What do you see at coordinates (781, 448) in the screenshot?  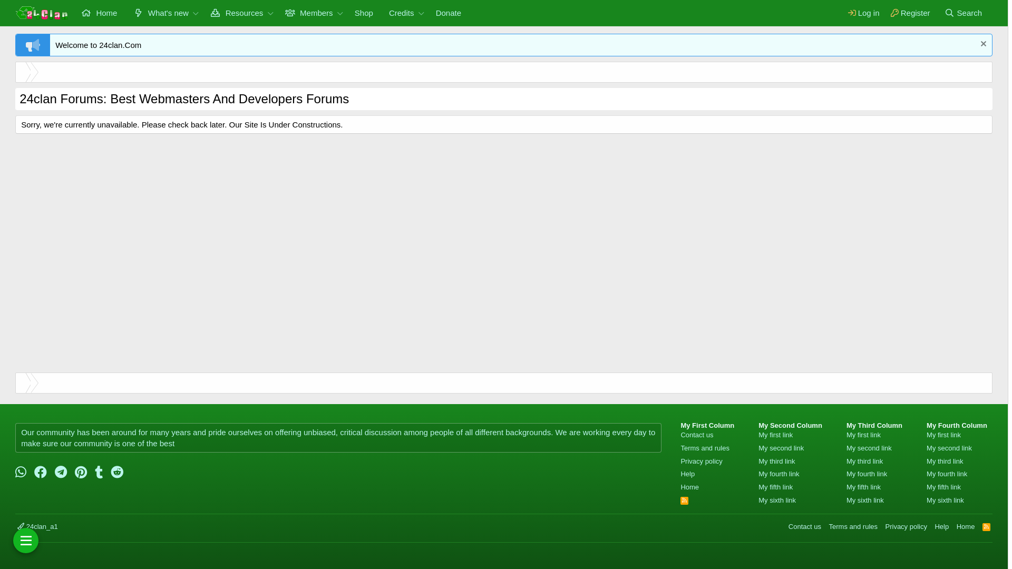 I see `My second link` at bounding box center [781, 448].